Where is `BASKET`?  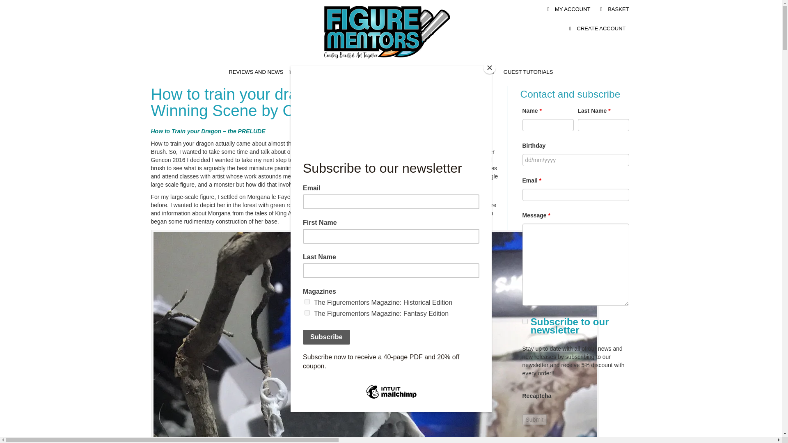
BASKET is located at coordinates (613, 10).